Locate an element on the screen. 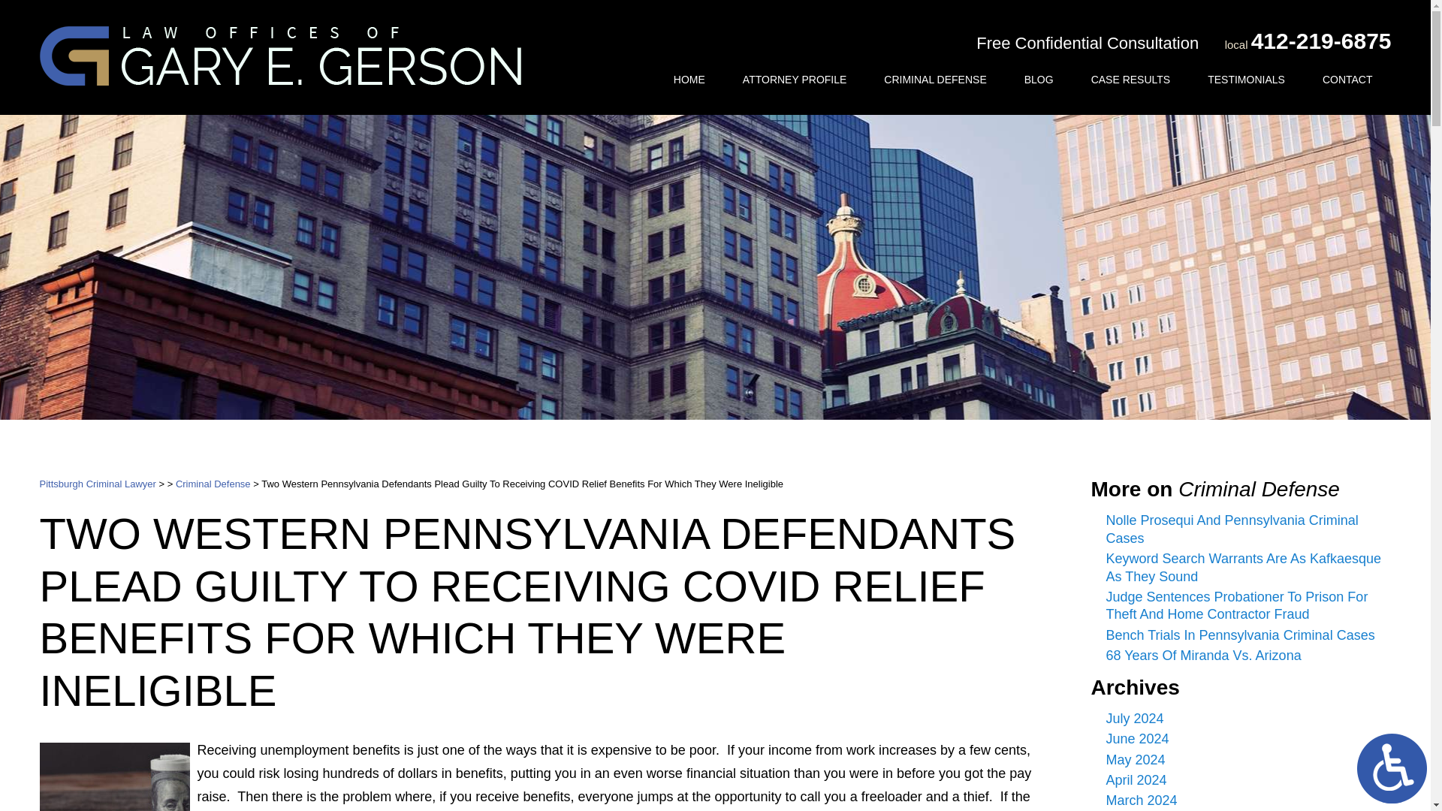  412-219-6875 is located at coordinates (1321, 41).